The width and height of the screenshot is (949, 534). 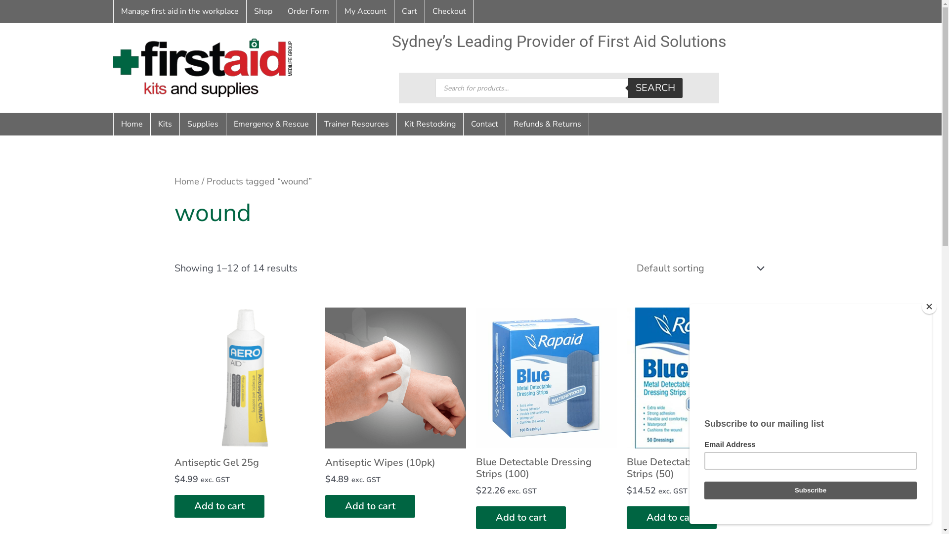 What do you see at coordinates (409, 11) in the screenshot?
I see `Cart` at bounding box center [409, 11].